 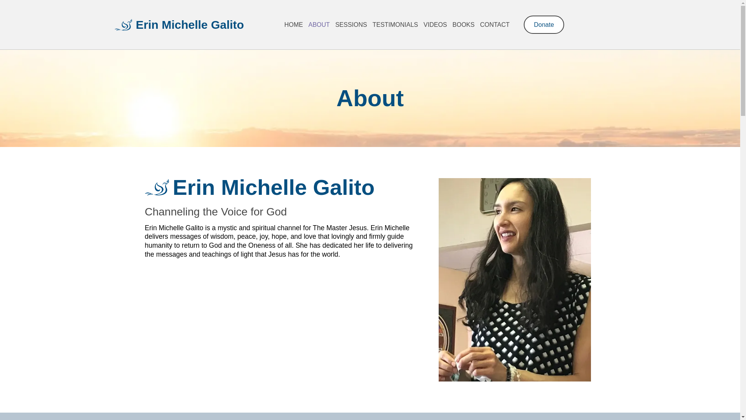 I want to click on HOME, so click(x=294, y=25).